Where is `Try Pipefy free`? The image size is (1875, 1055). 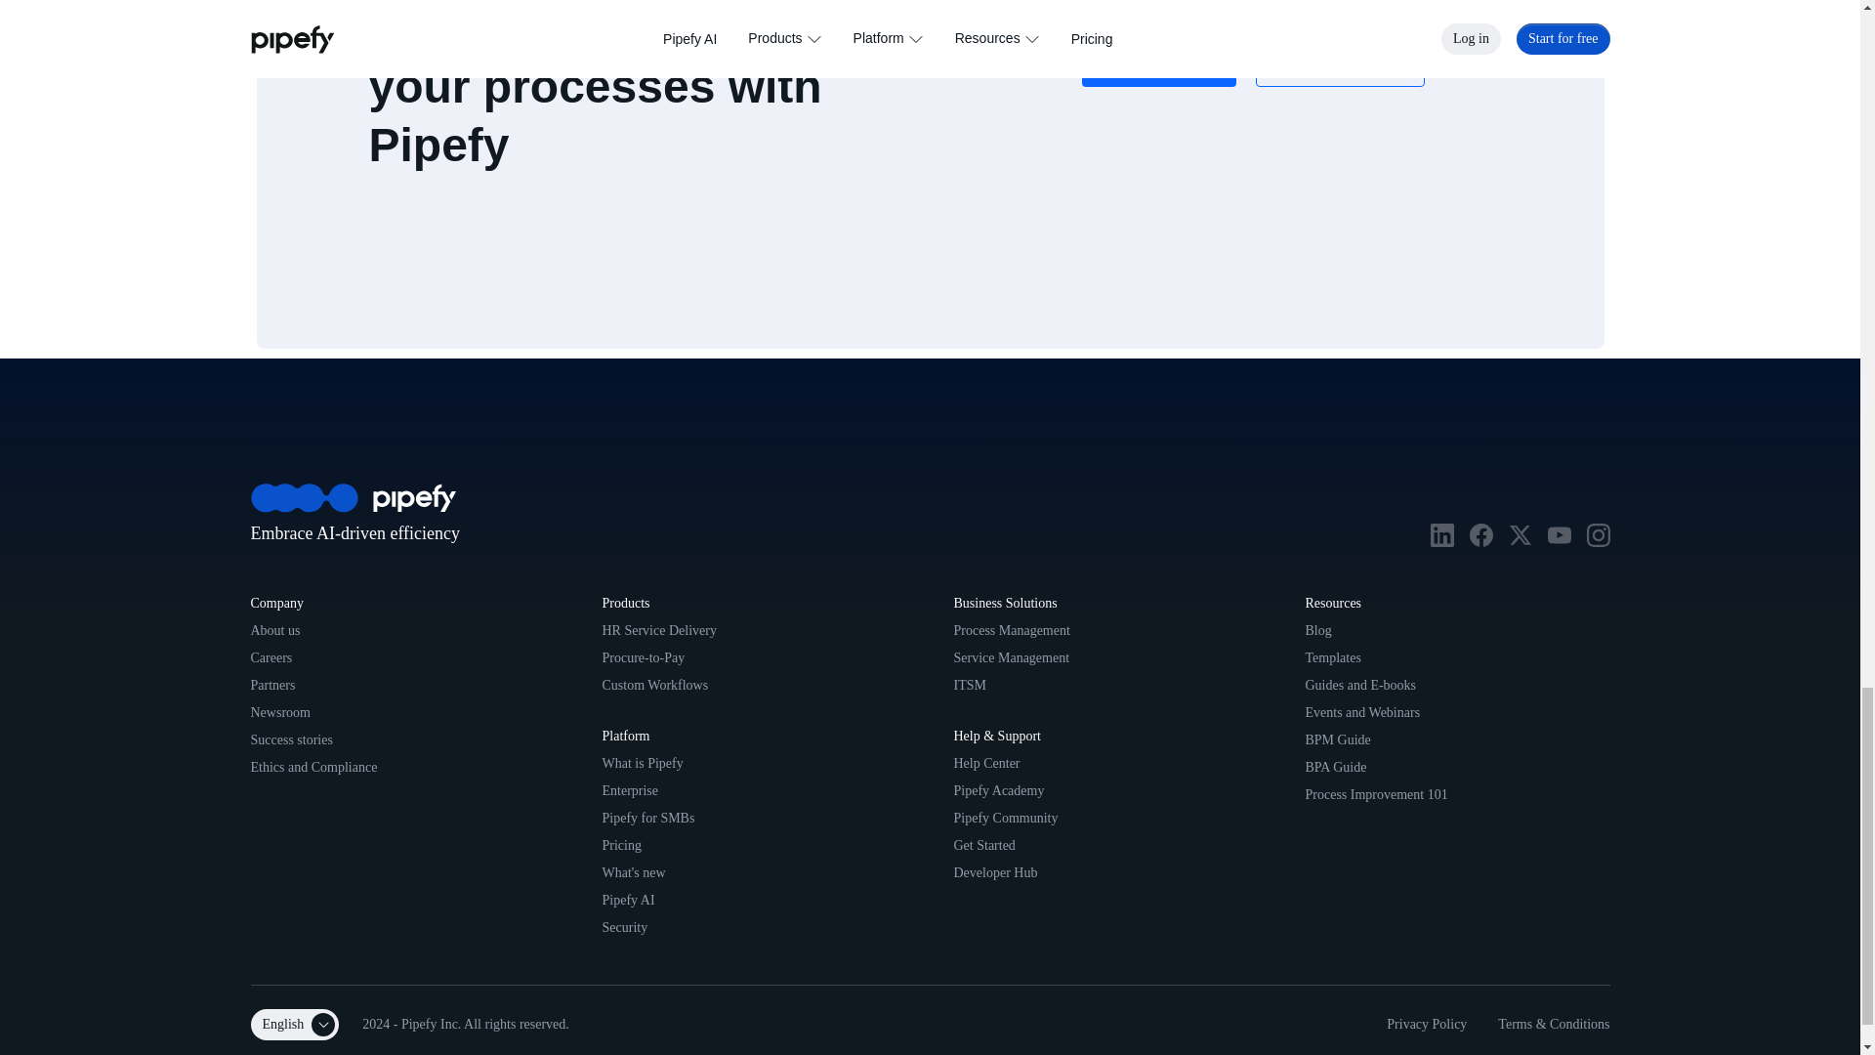
Try Pipefy free is located at coordinates (1158, 62).